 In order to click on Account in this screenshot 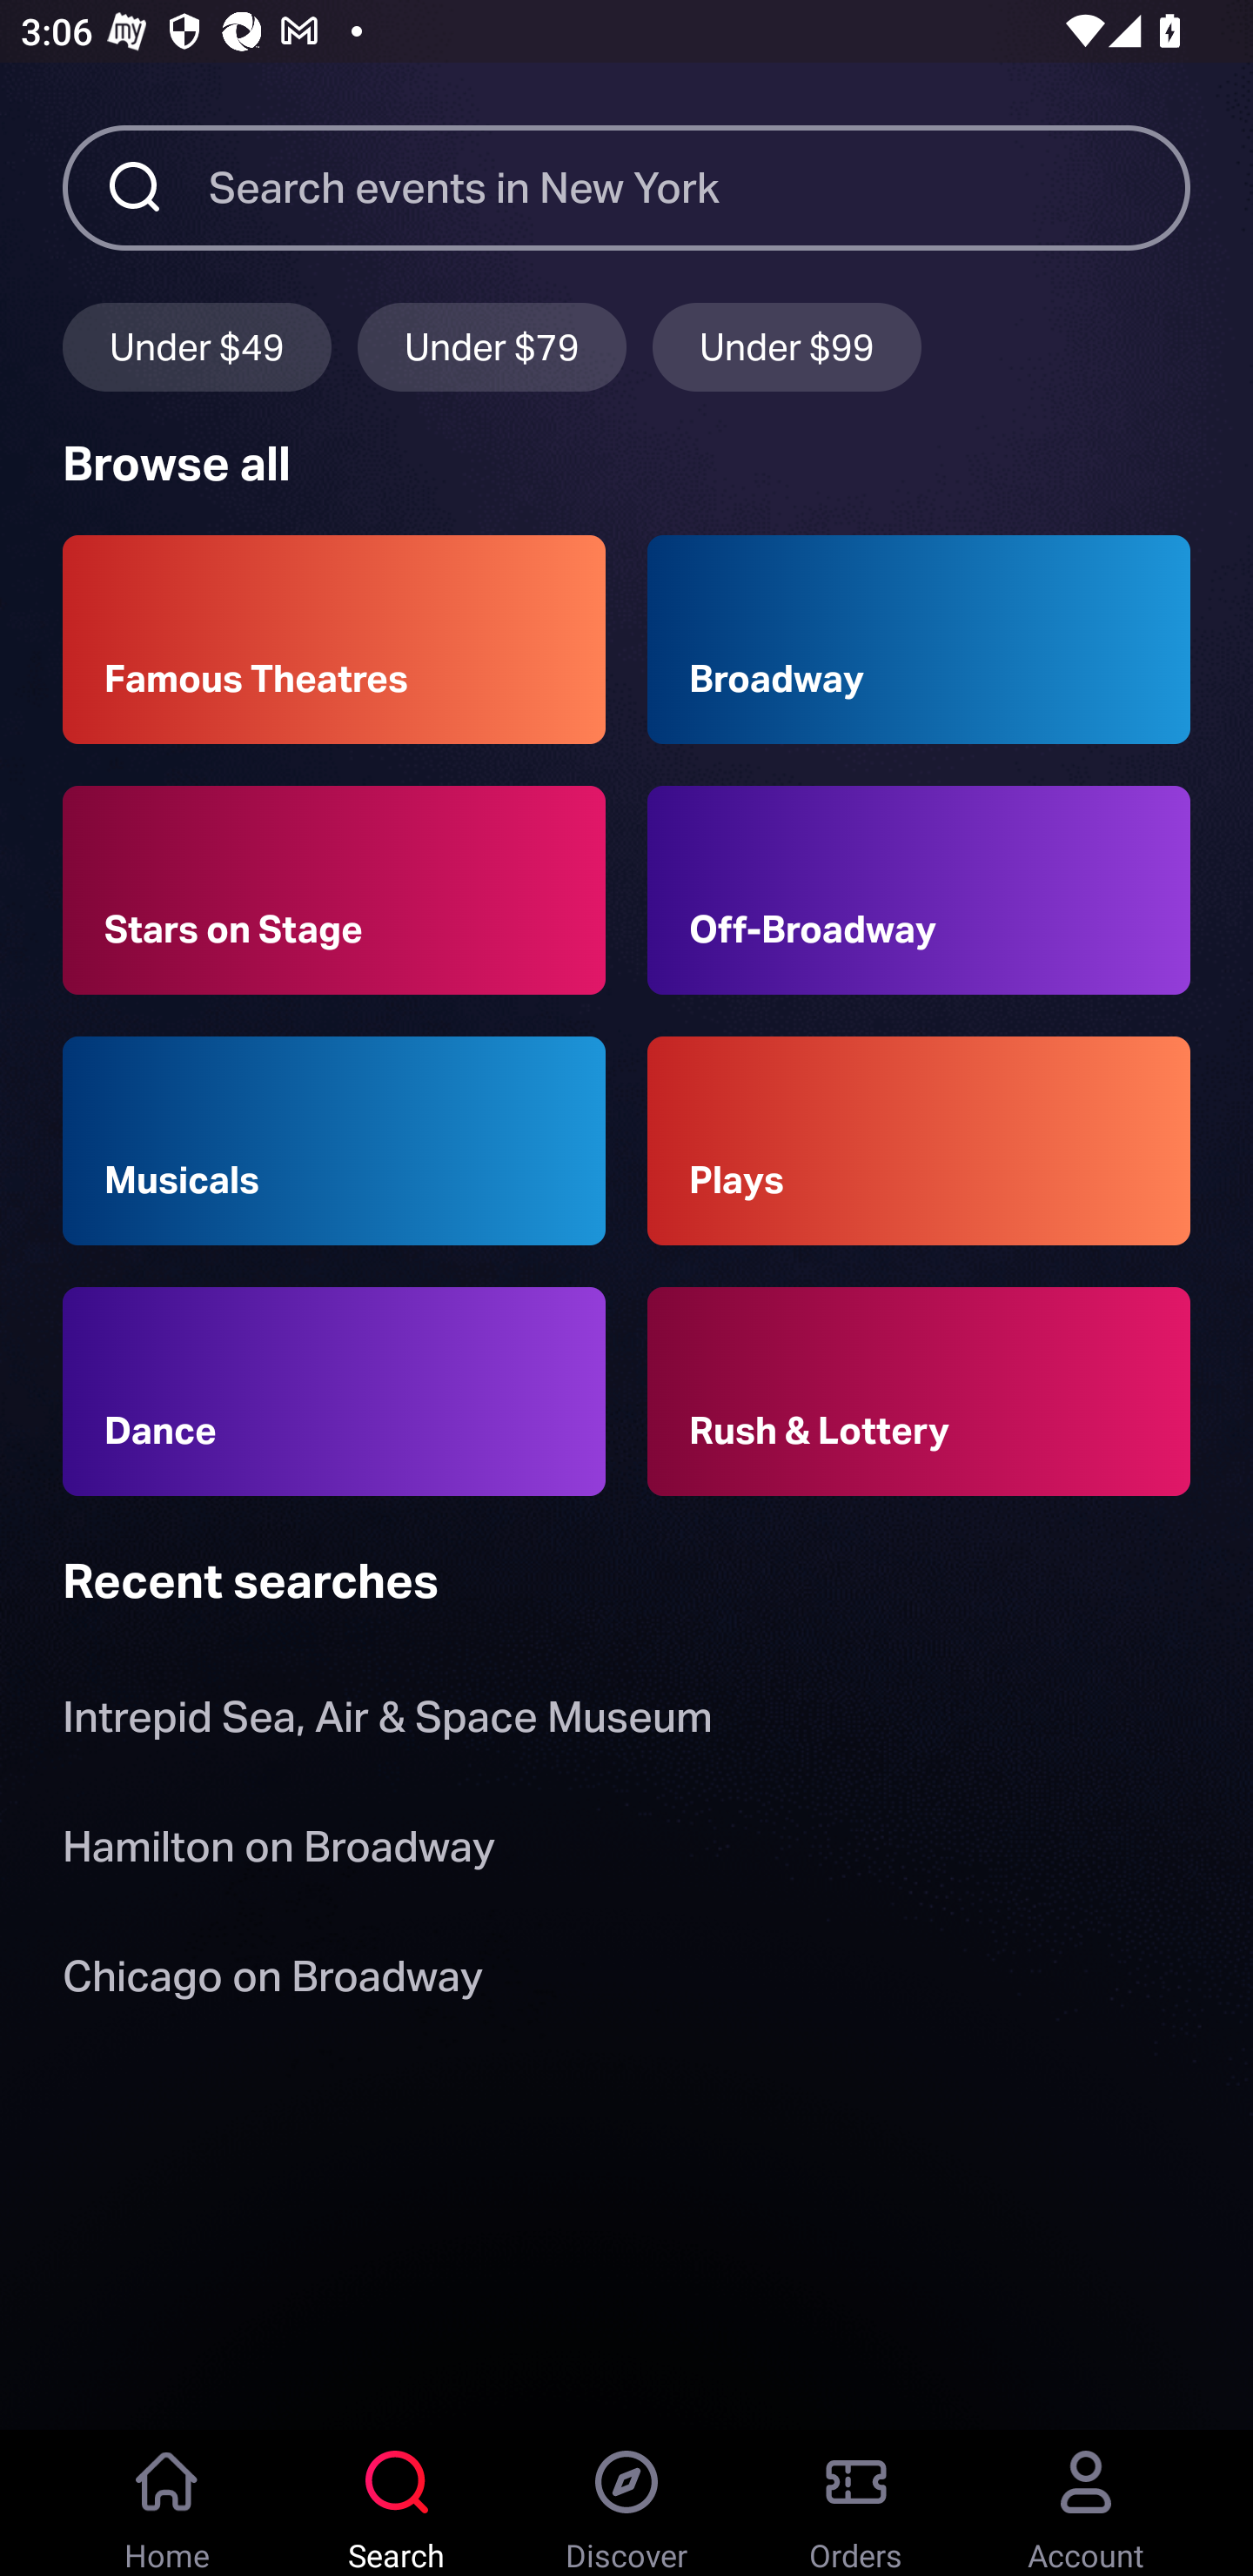, I will do `click(1086, 2503)`.